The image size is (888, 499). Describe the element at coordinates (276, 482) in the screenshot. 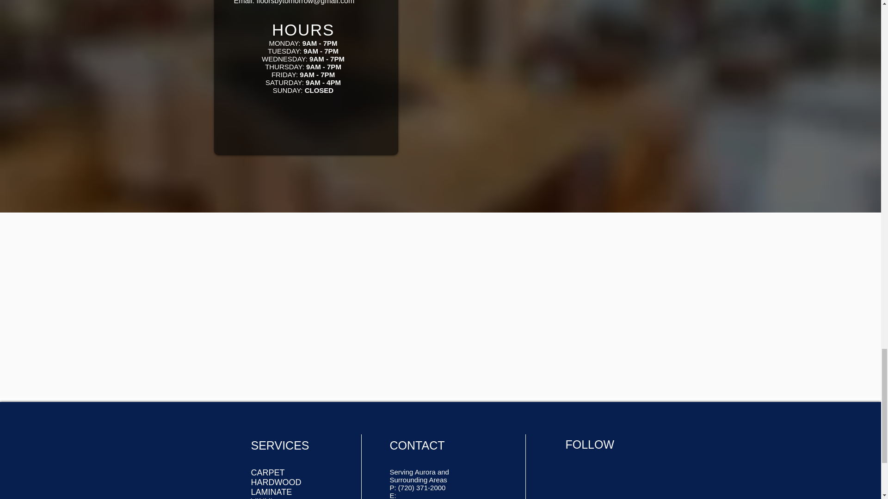

I see `HARDWOOD` at that location.